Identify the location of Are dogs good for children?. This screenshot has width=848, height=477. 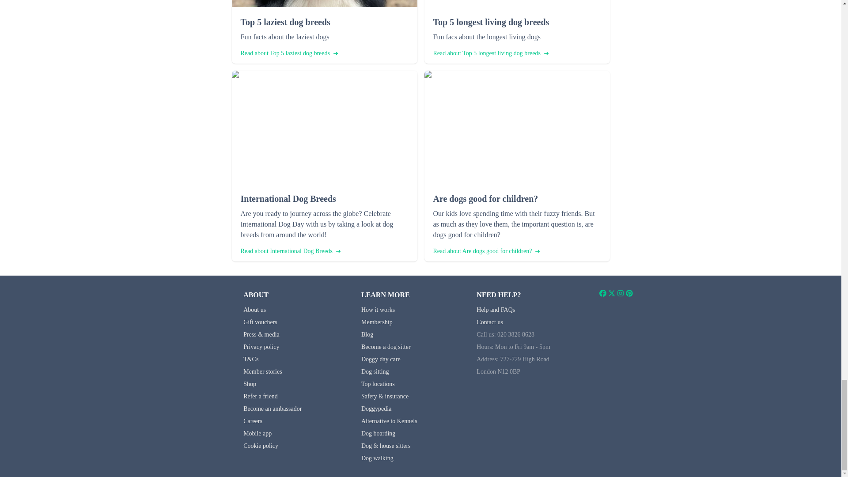
(516, 199).